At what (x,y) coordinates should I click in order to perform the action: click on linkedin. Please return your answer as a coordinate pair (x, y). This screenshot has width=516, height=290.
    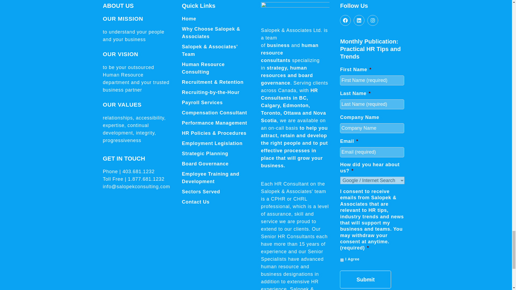
    Looking at the image, I should click on (359, 20).